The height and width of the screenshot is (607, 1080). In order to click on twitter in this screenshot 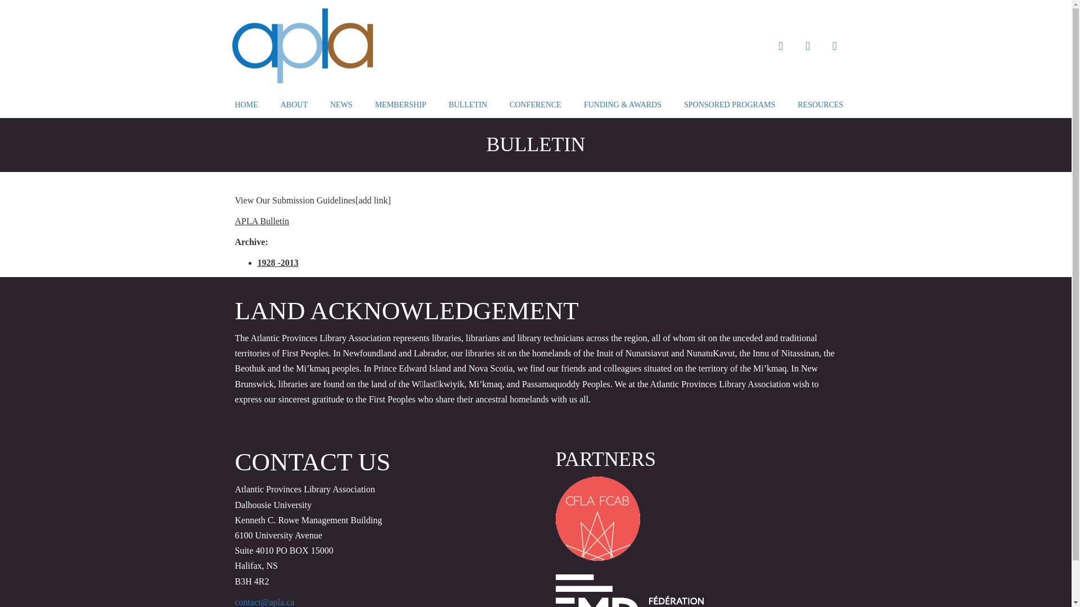, I will do `click(808, 46)`.